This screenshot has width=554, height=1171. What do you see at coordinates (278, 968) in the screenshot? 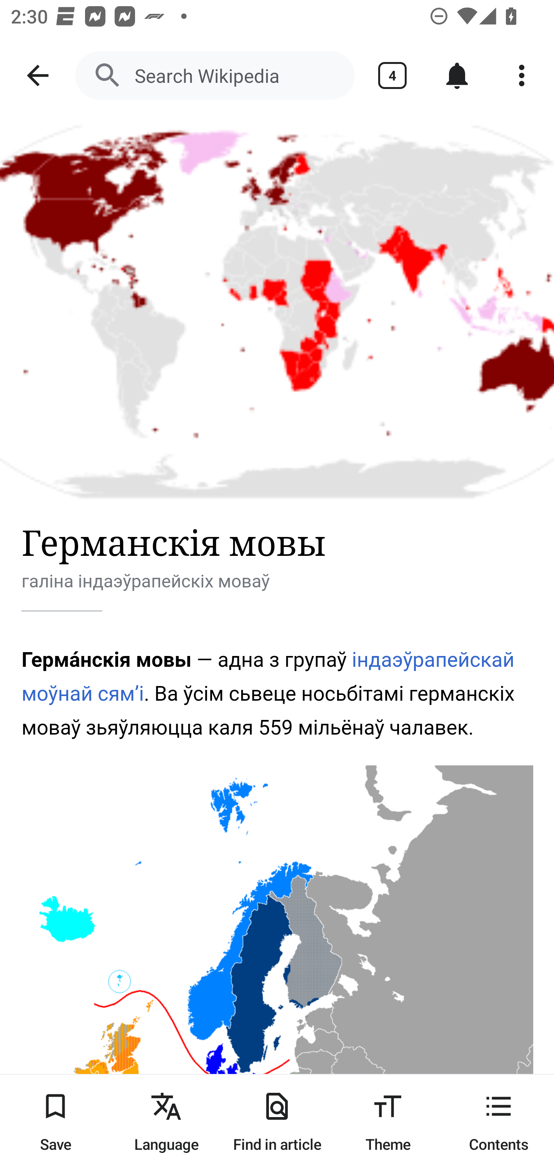
I see `960px-Europe_germanic-languages_2` at bounding box center [278, 968].